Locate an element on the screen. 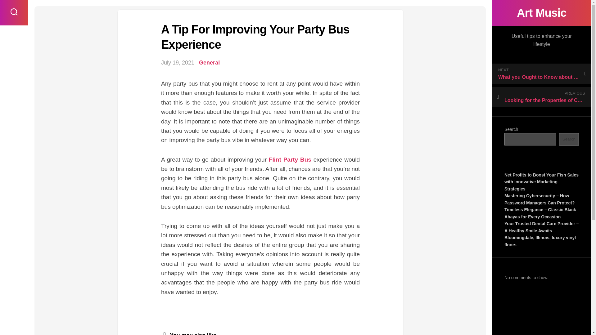 The height and width of the screenshot is (335, 596). General is located at coordinates (209, 63).